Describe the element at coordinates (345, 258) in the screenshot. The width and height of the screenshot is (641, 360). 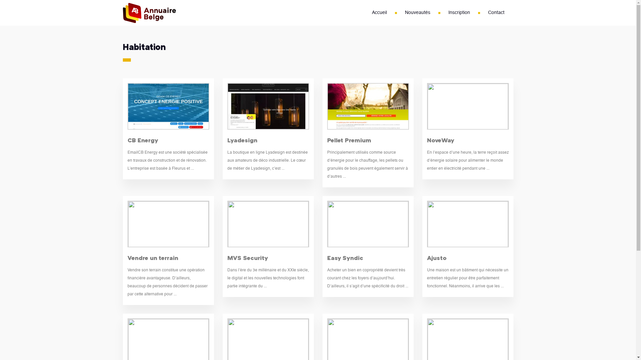
I see `Easy Syndic` at that location.